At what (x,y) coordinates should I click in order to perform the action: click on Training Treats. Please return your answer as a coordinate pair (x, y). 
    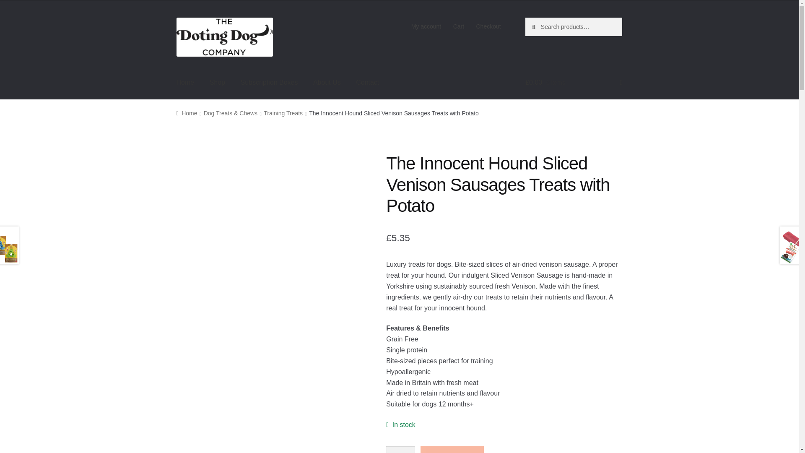
    Looking at the image, I should click on (283, 113).